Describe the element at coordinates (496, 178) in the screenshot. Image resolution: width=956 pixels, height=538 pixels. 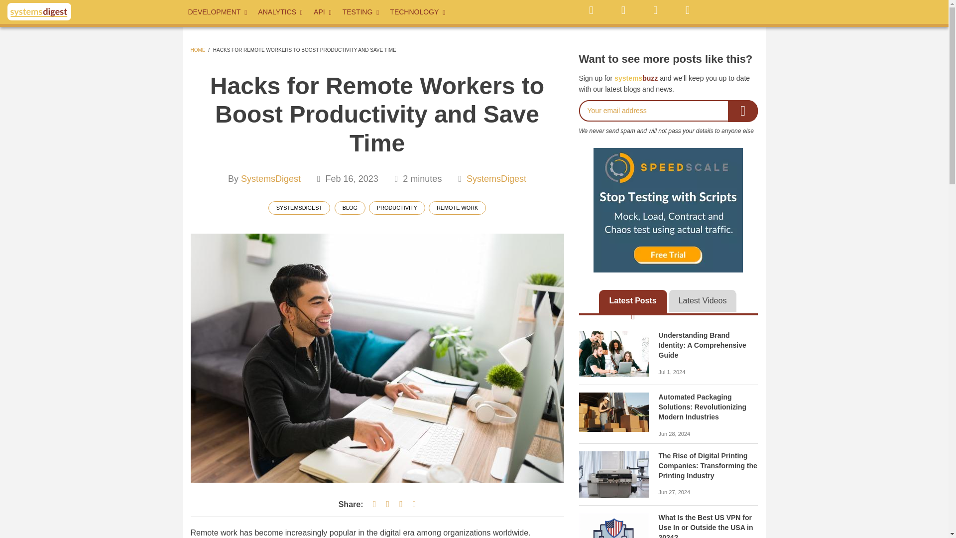
I see `SystemsDigest` at that location.